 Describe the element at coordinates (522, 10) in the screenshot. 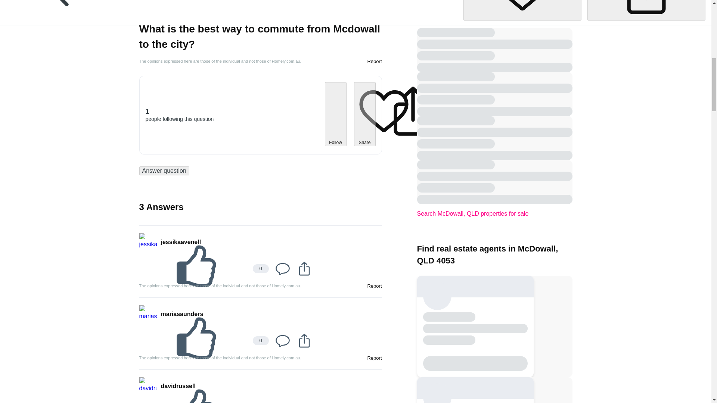

I see `Follow this question` at that location.